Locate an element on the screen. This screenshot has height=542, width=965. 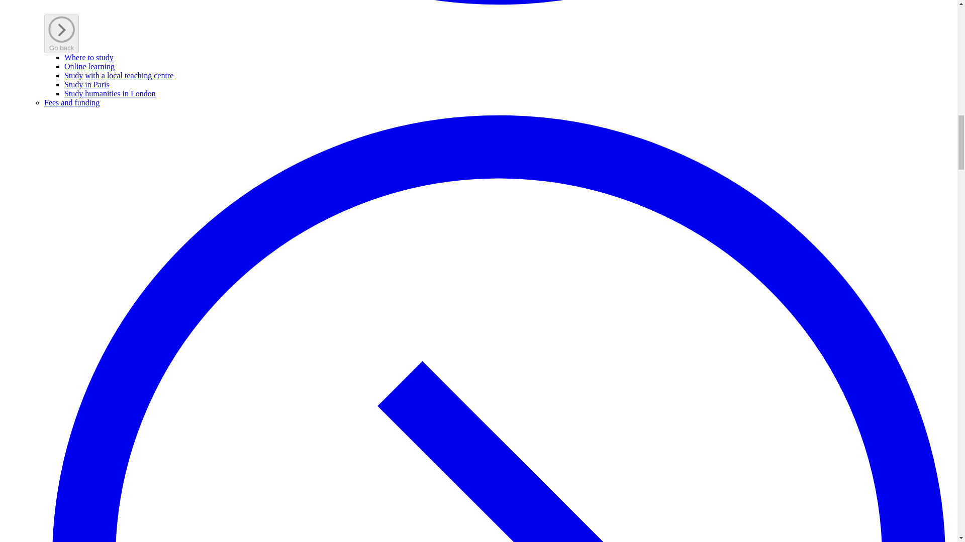
Online learning is located at coordinates (89, 66).